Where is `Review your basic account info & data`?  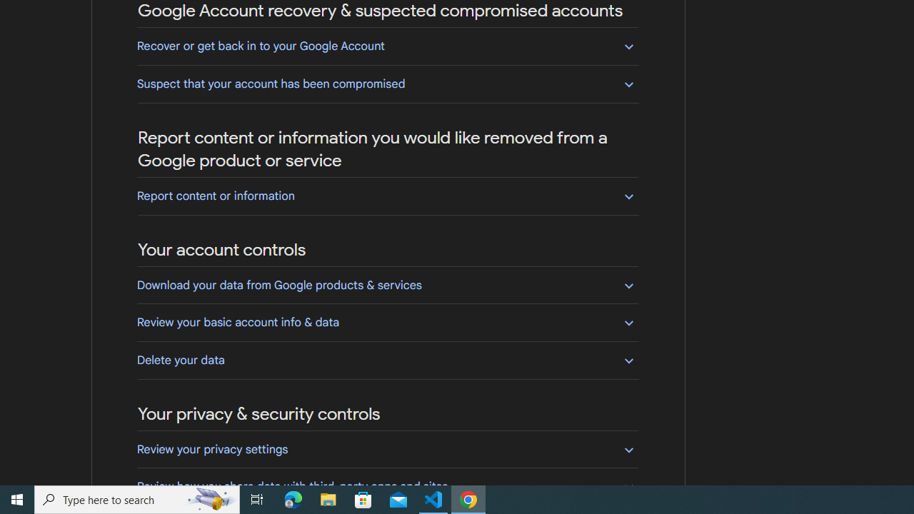
Review your basic account info & data is located at coordinates (387, 322).